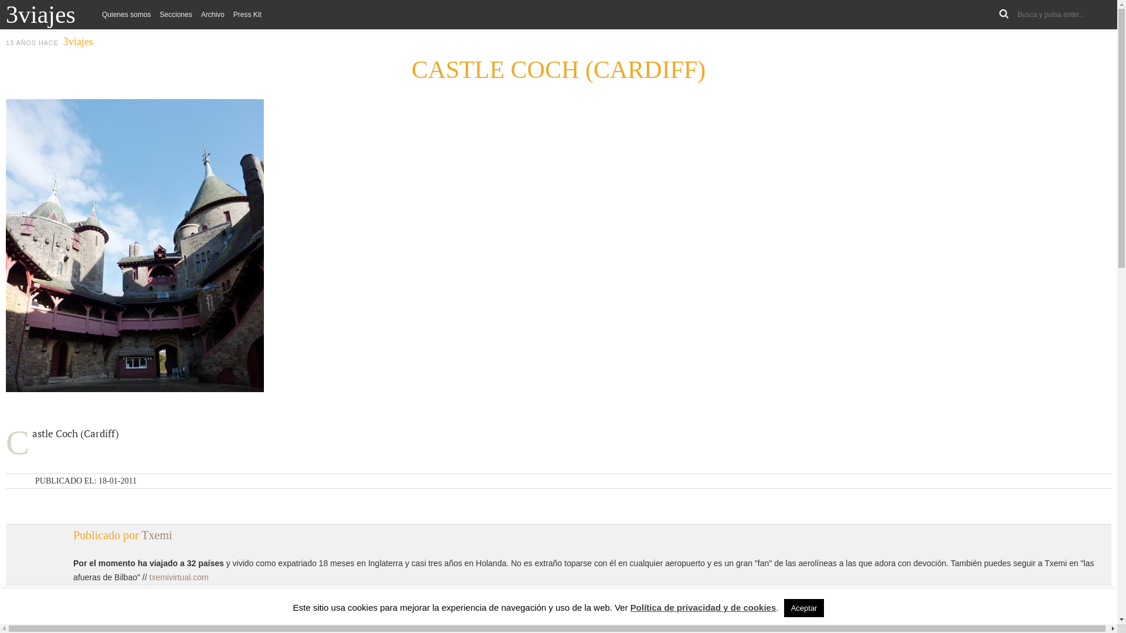 This screenshot has width=1126, height=633. I want to click on Secciones, so click(176, 15).